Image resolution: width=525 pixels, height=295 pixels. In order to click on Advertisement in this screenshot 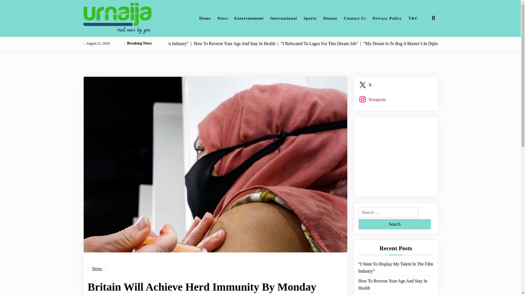, I will do `click(399, 156)`.